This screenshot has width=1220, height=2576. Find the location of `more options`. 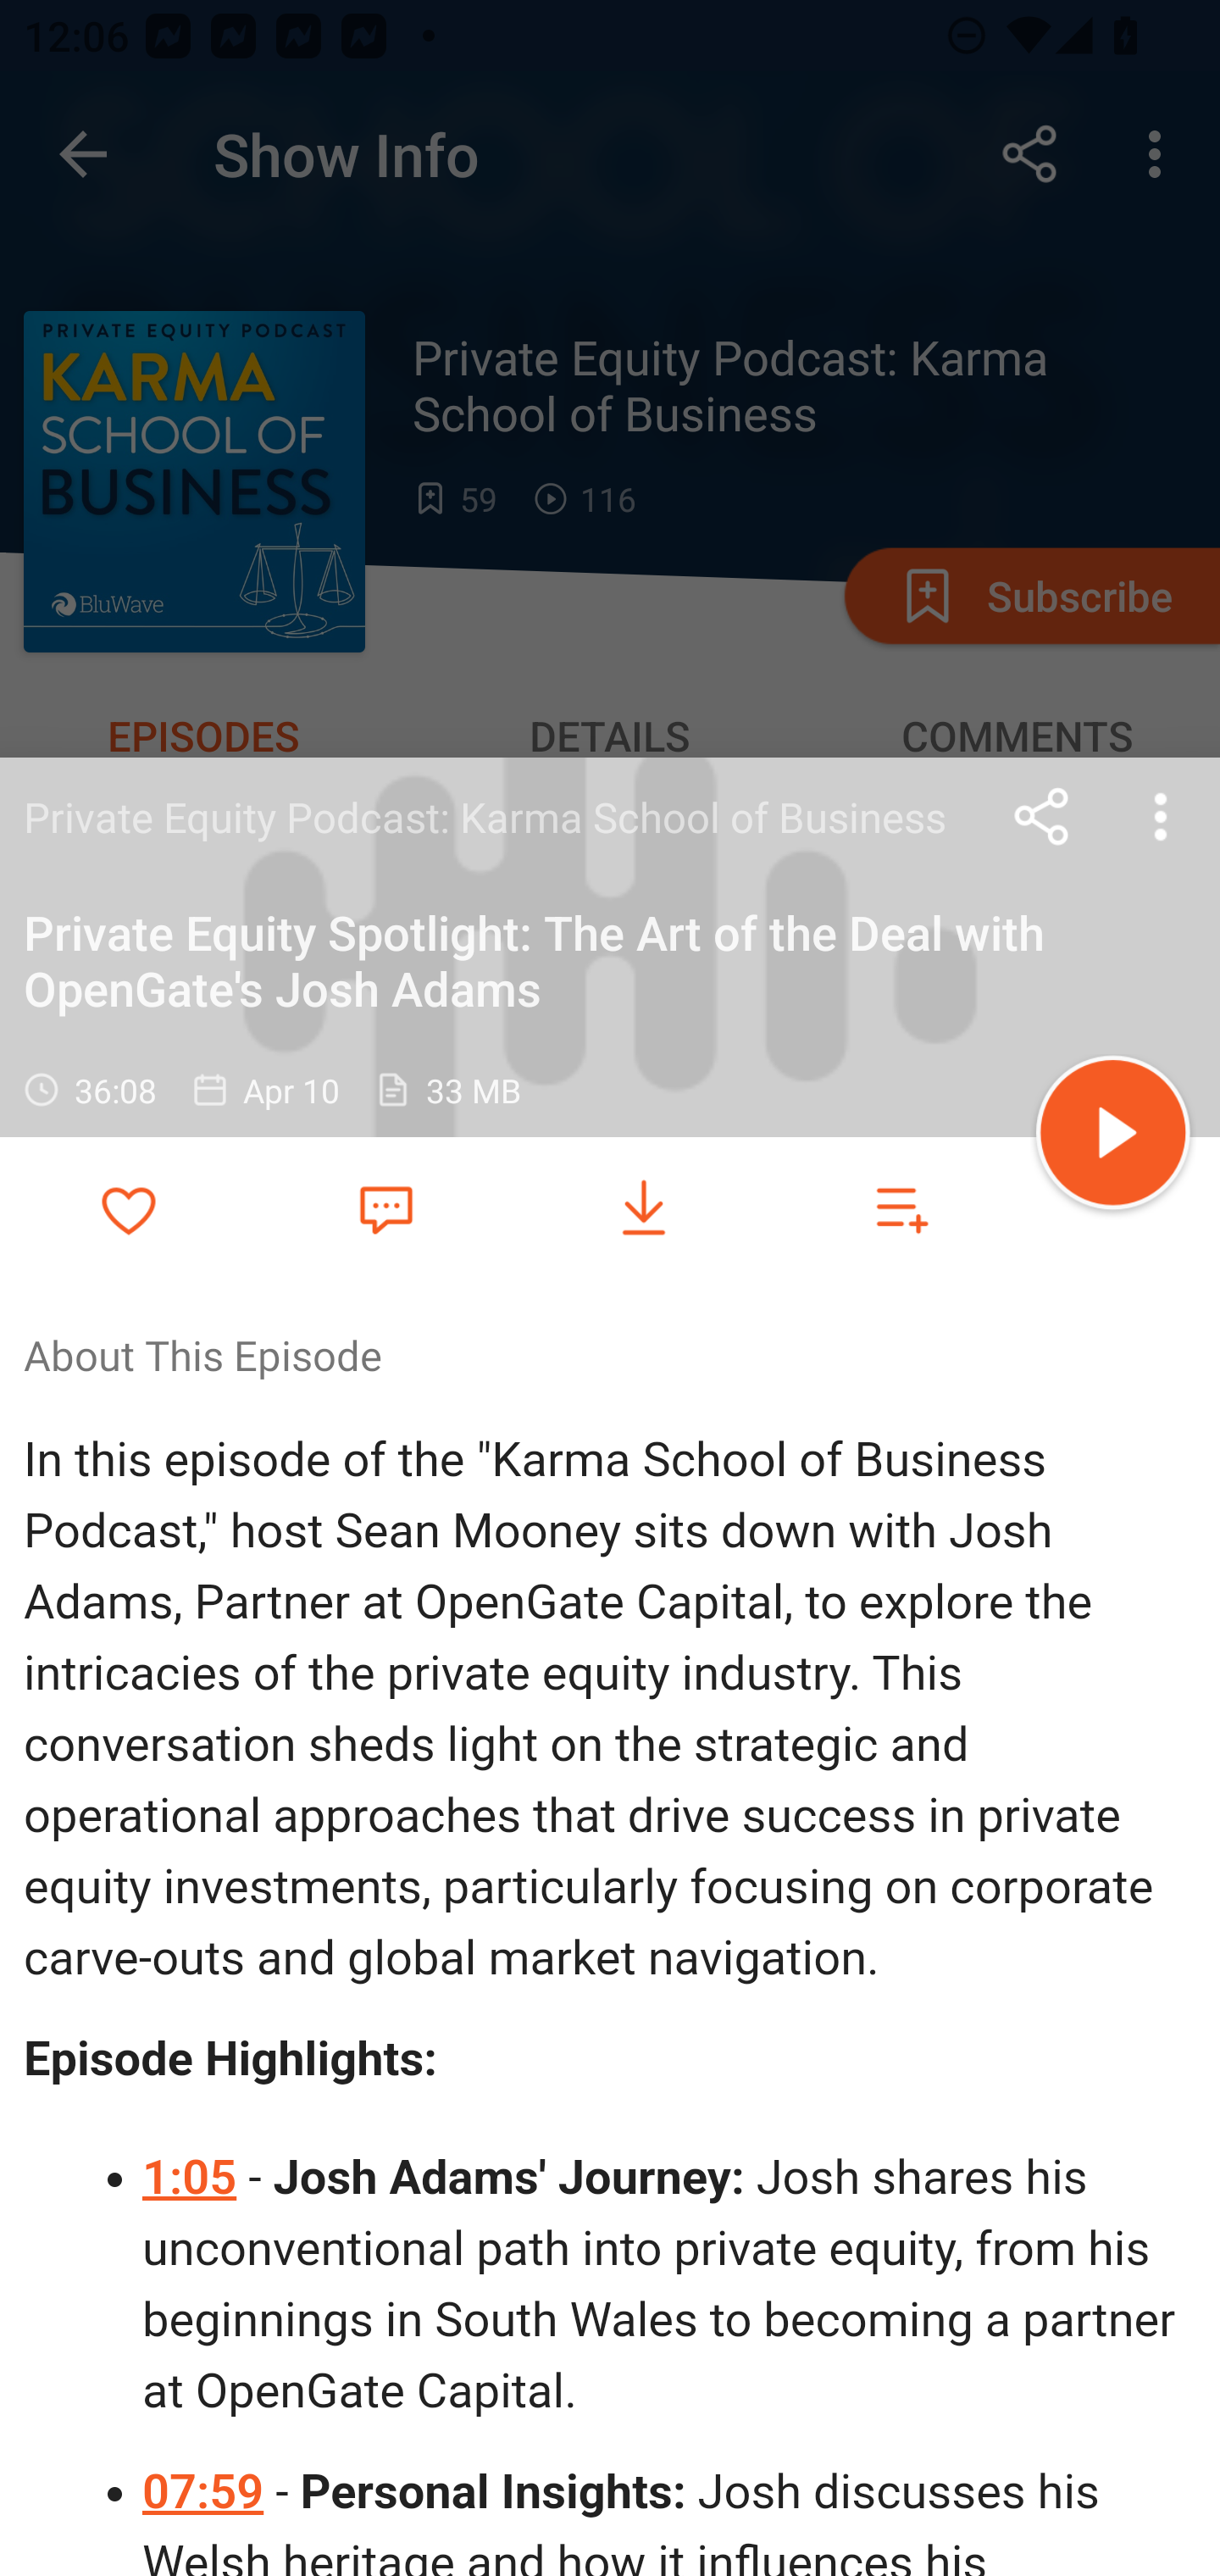

more options is located at coordinates (1161, 816).